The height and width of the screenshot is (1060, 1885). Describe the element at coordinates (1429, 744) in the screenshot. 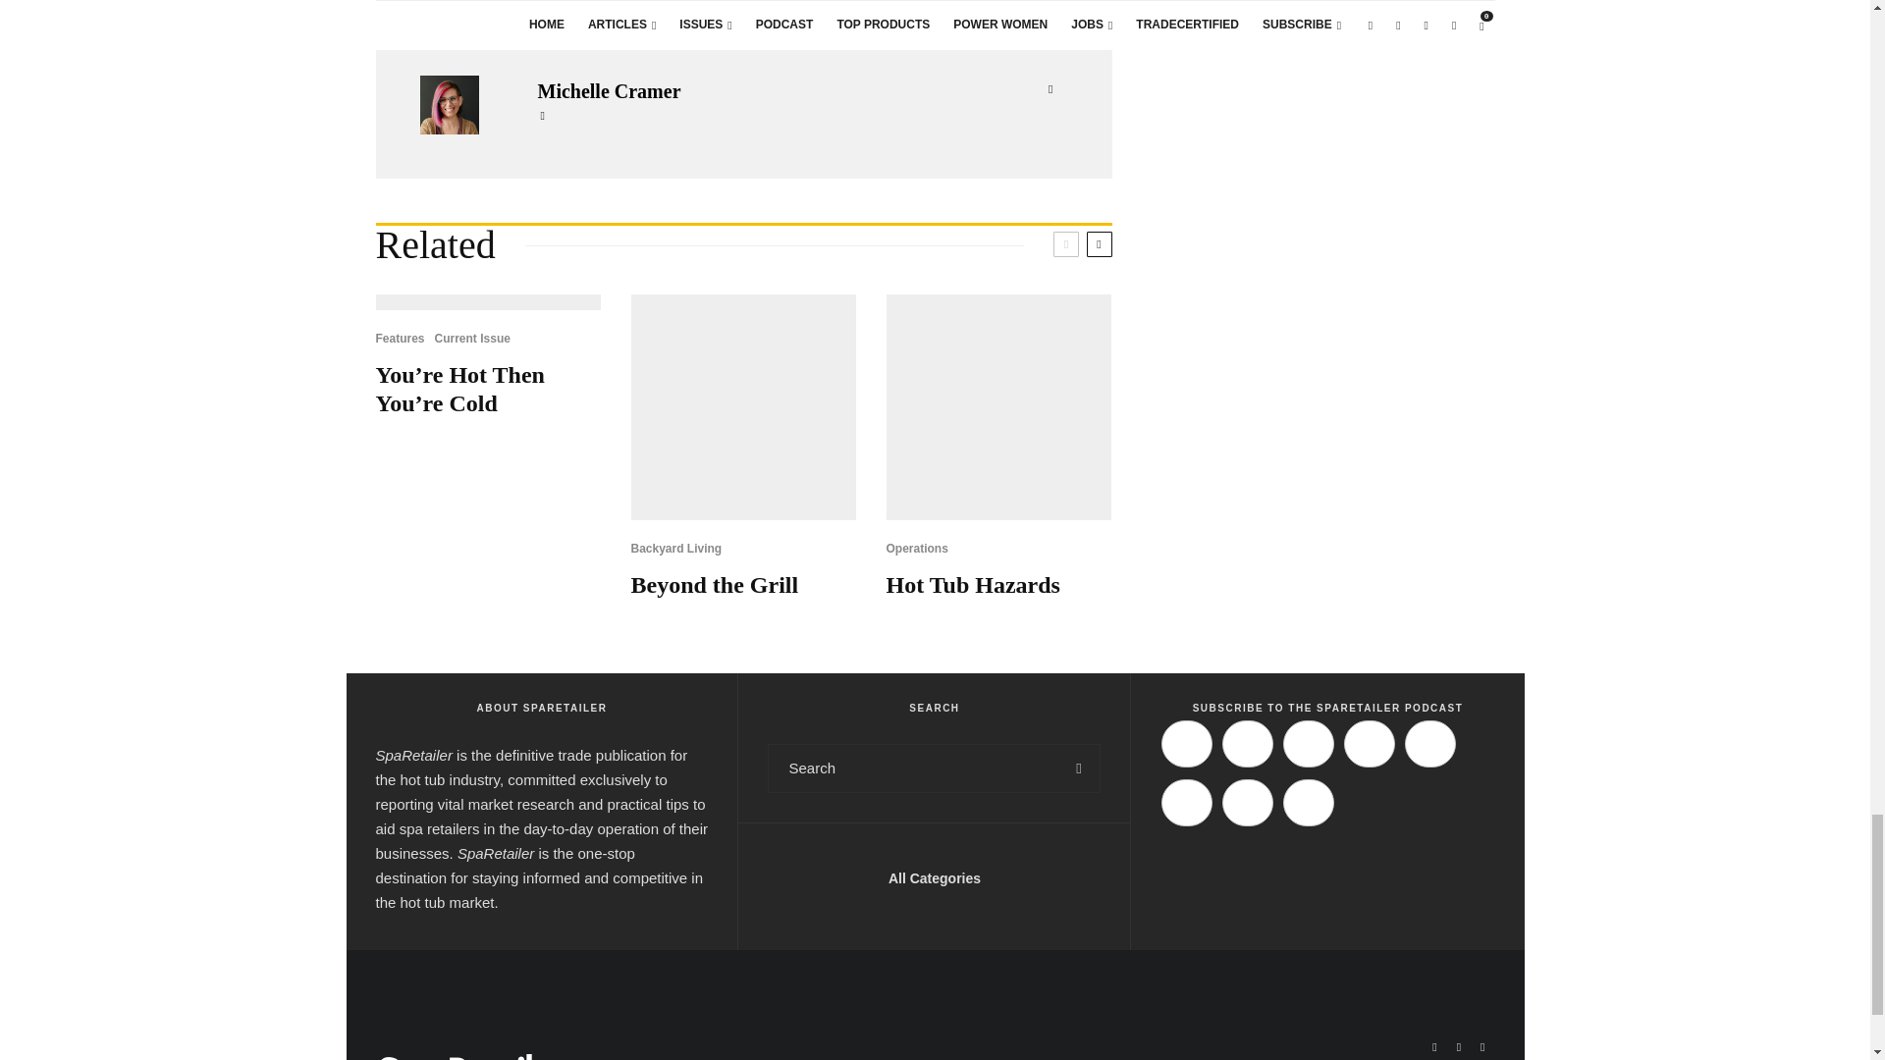

I see `Subscribe on Podchaser` at that location.